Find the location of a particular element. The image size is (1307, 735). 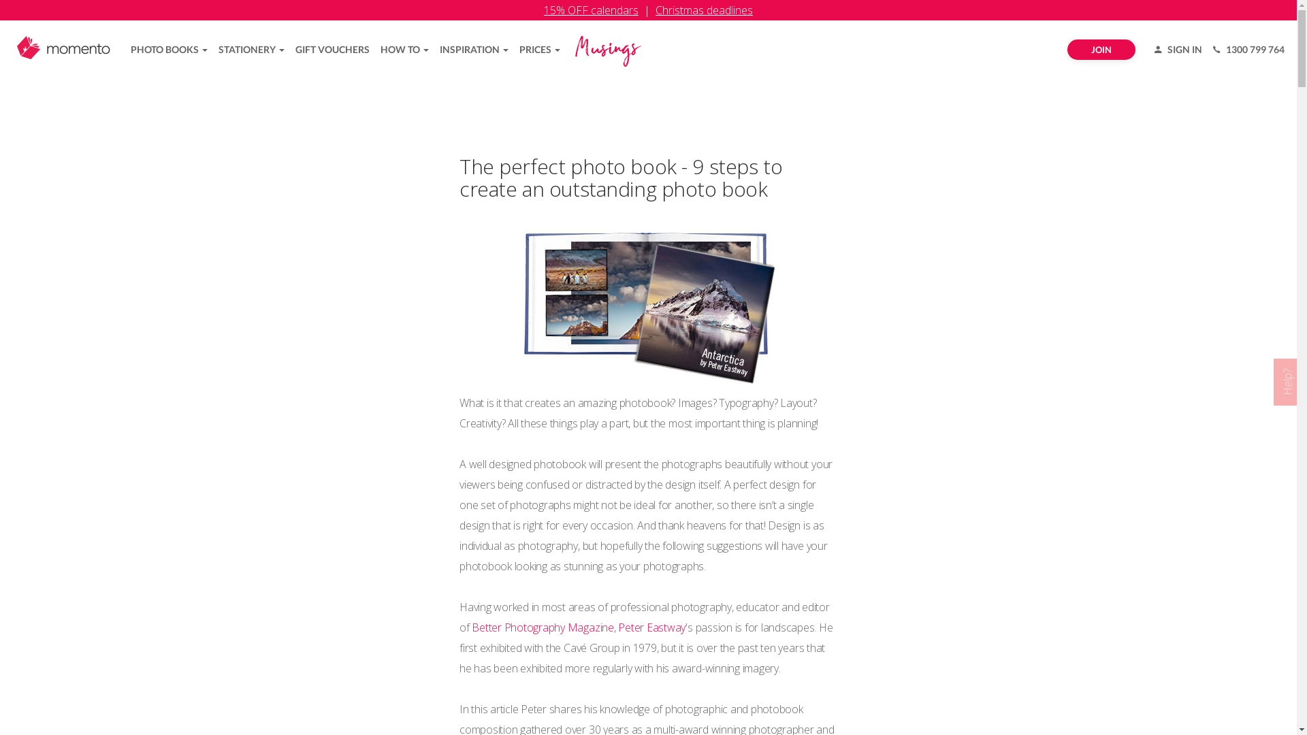

INSPIRATION is located at coordinates (474, 50).